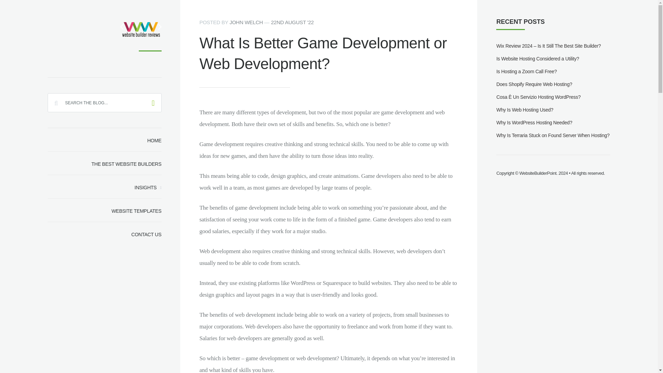 The image size is (663, 373). Describe the element at coordinates (105, 186) in the screenshot. I see `INSIGHTS` at that location.